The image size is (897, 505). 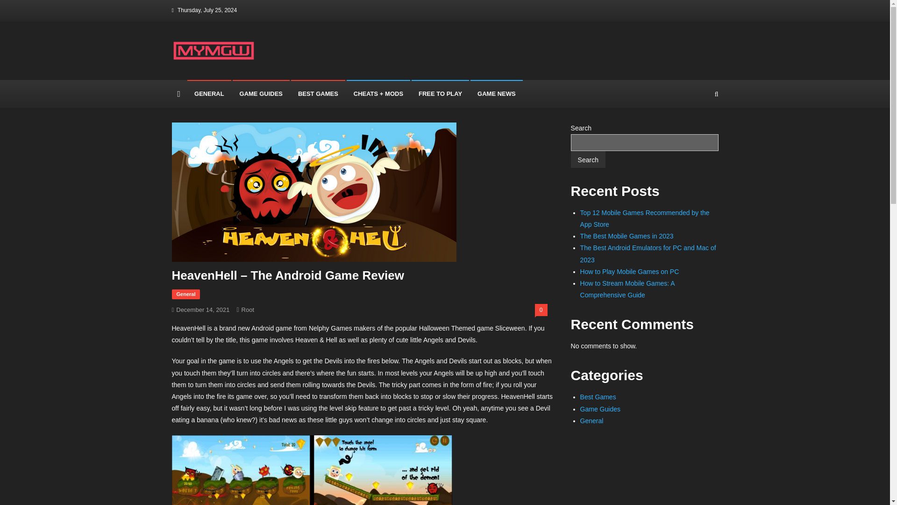 What do you see at coordinates (318, 94) in the screenshot?
I see `BEST GAMES` at bounding box center [318, 94].